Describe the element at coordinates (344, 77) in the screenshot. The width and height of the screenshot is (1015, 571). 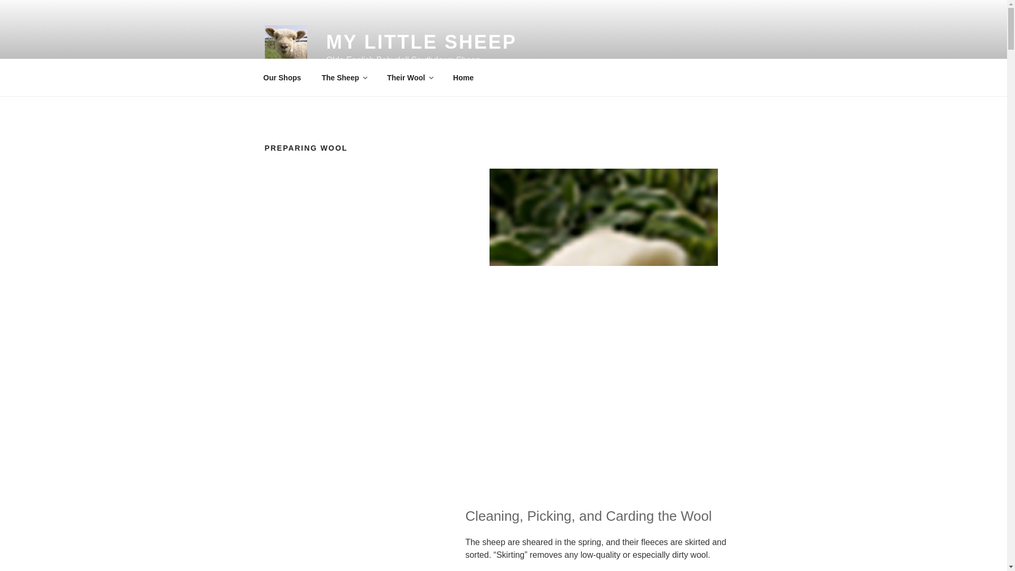
I see `The Sheep` at that location.